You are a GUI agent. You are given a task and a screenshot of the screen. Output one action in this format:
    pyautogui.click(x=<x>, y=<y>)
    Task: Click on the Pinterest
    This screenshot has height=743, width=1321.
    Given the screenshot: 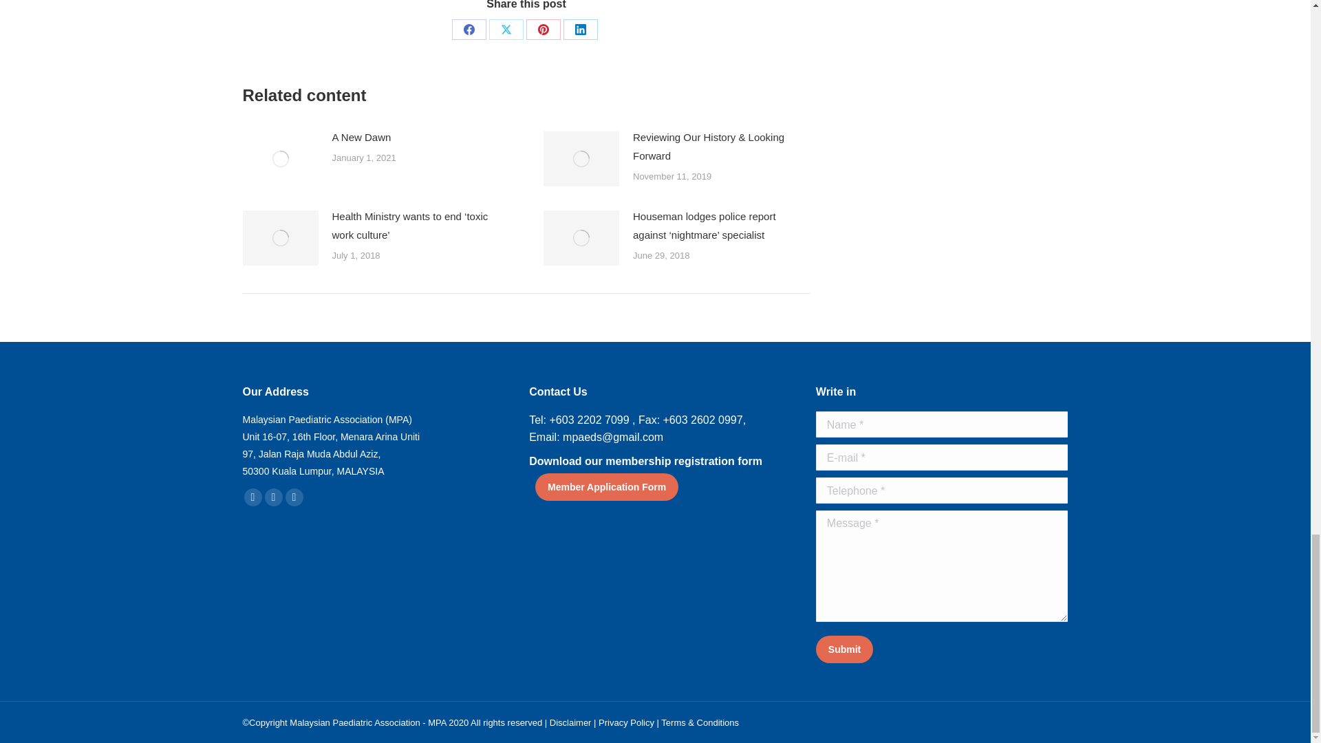 What is the action you would take?
    pyautogui.click(x=543, y=30)
    